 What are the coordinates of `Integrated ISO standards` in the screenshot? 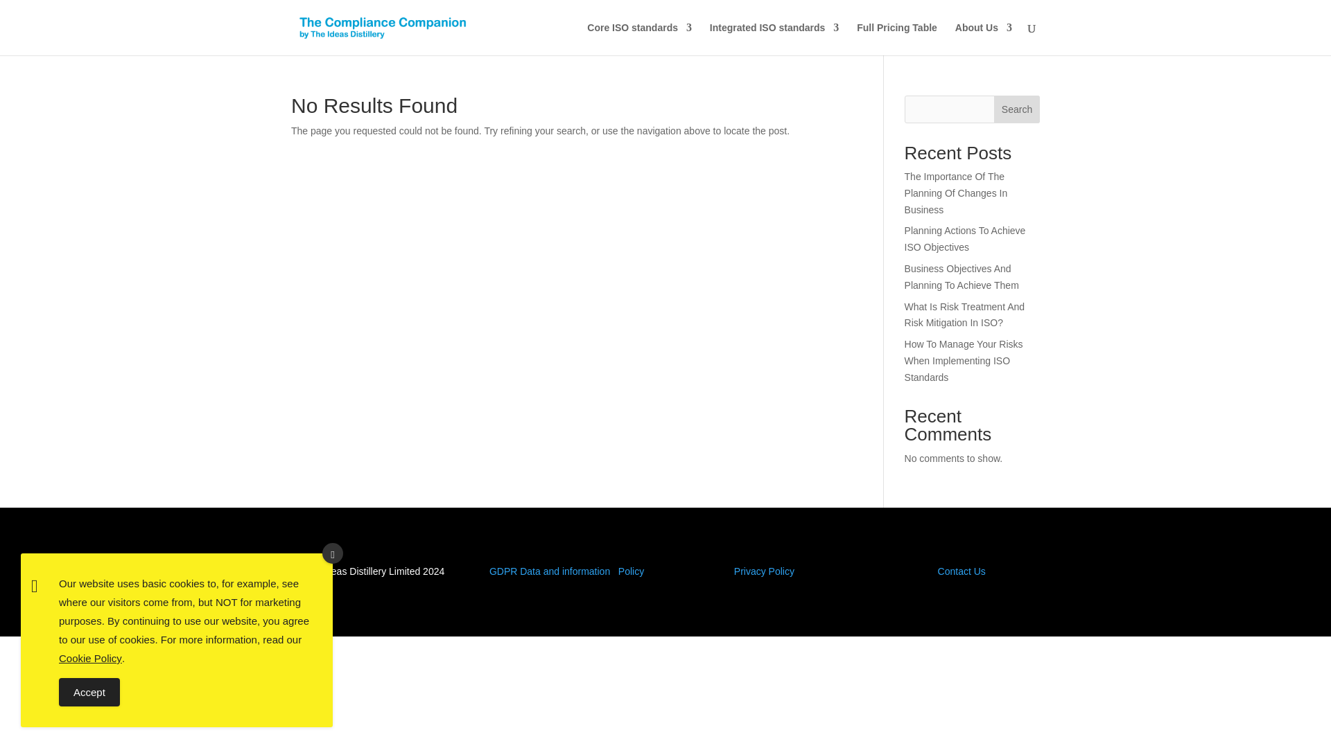 It's located at (774, 39).